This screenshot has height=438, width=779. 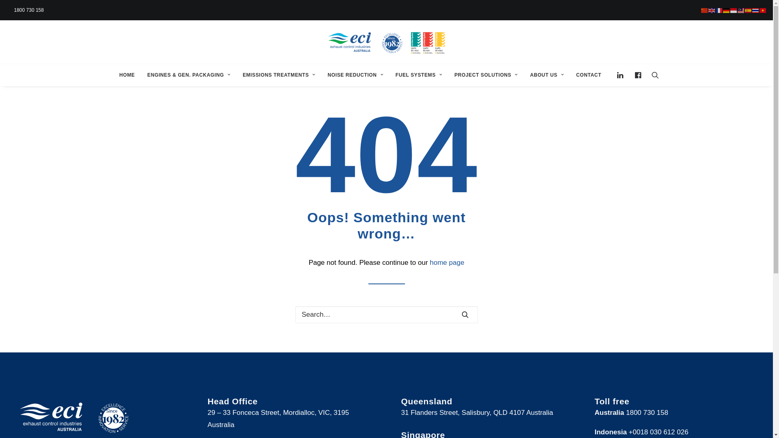 What do you see at coordinates (727, 10) in the screenshot?
I see `Deutsch` at bounding box center [727, 10].